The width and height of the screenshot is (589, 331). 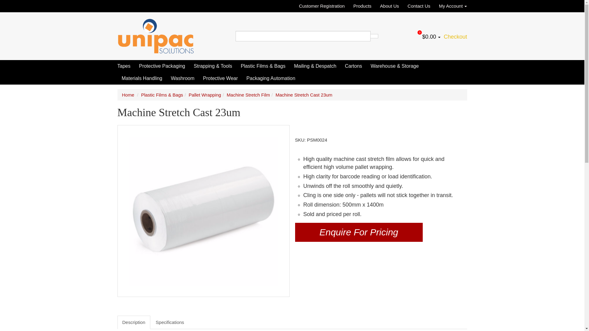 I want to click on Unipac Solutions Pty Ltd, so click(x=155, y=36).